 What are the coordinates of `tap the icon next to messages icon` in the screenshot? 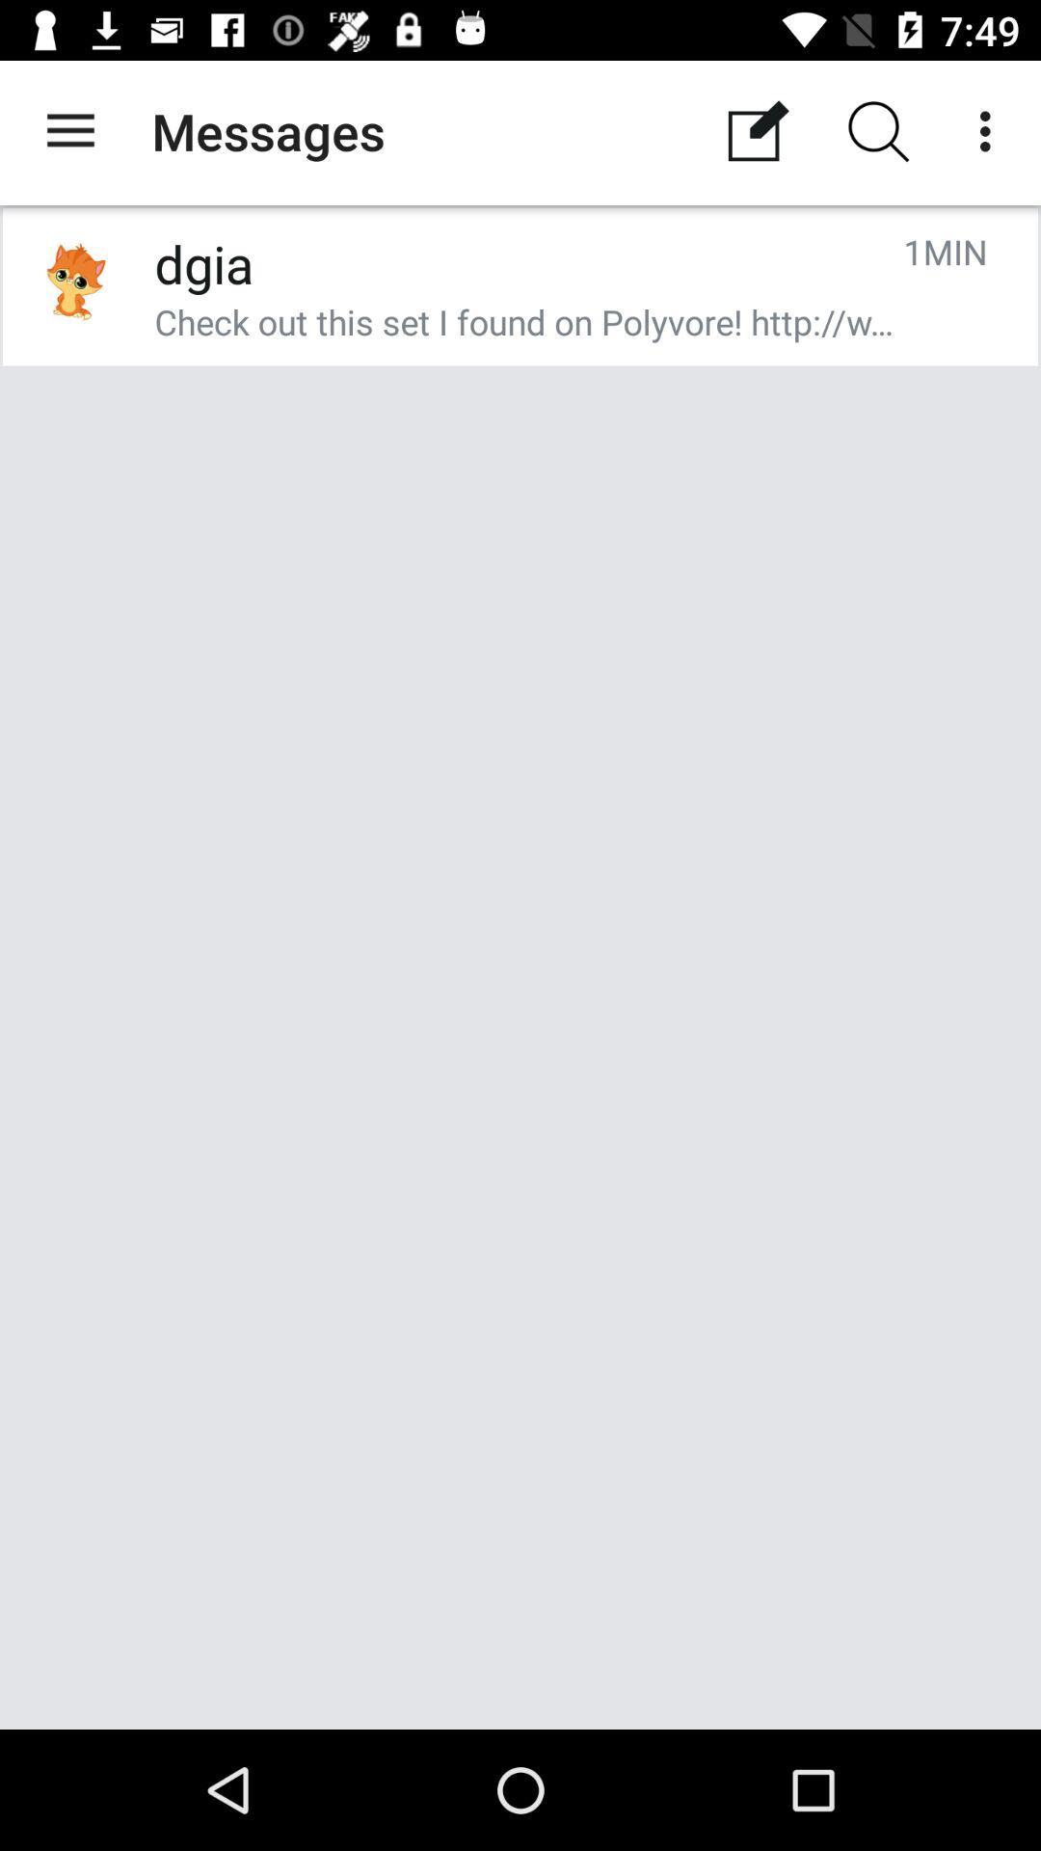 It's located at (70, 131).